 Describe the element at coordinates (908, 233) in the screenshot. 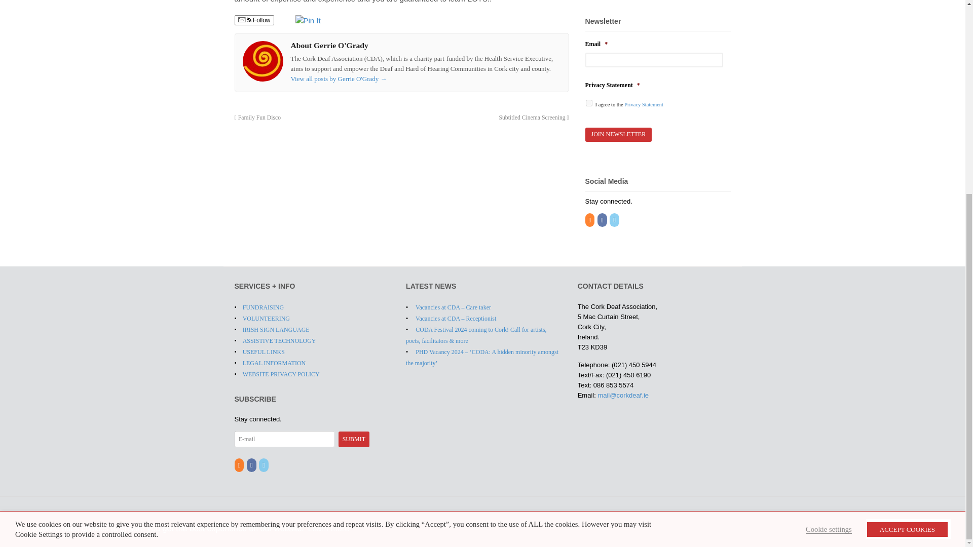

I see `Got it!` at that location.